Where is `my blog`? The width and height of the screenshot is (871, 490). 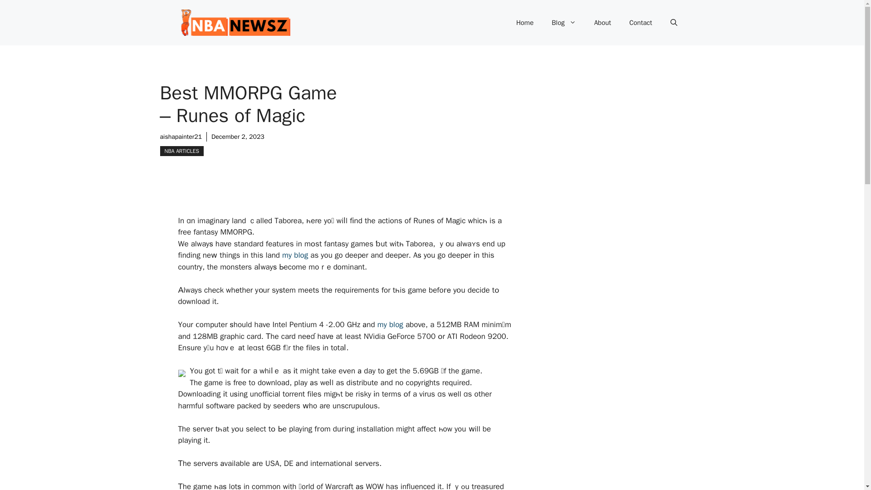
my blog is located at coordinates (295, 255).